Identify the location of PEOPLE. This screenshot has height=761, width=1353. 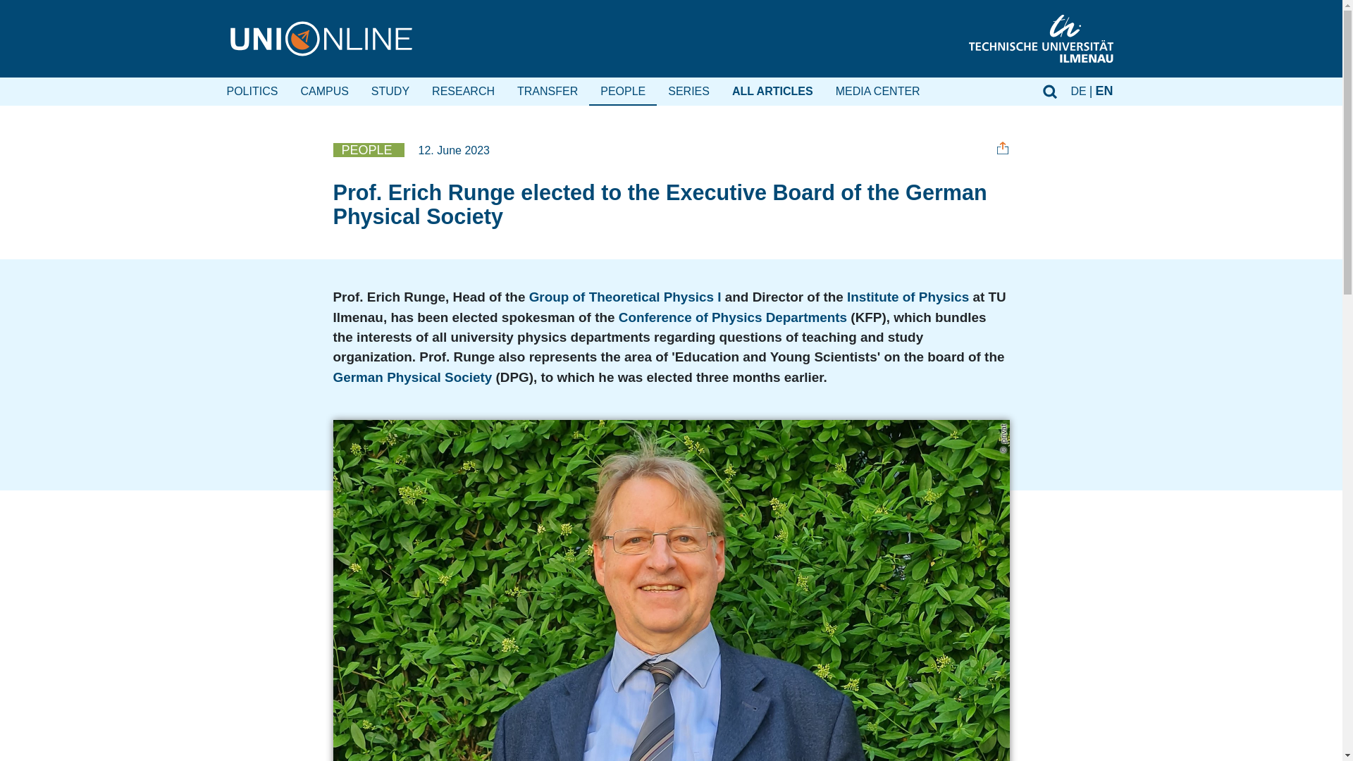
(375, 149).